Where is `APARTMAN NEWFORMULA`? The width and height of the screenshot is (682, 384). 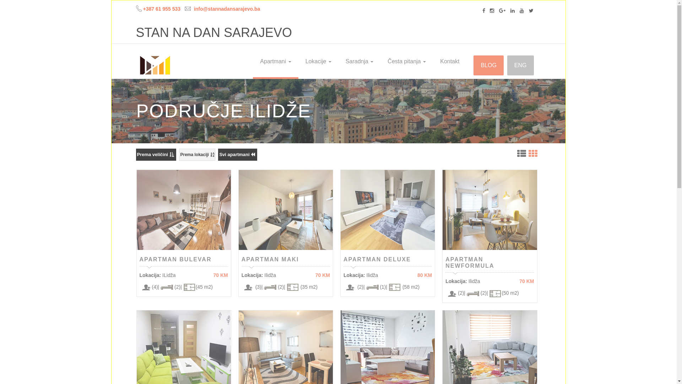
APARTMAN NEWFORMULA is located at coordinates (470, 262).